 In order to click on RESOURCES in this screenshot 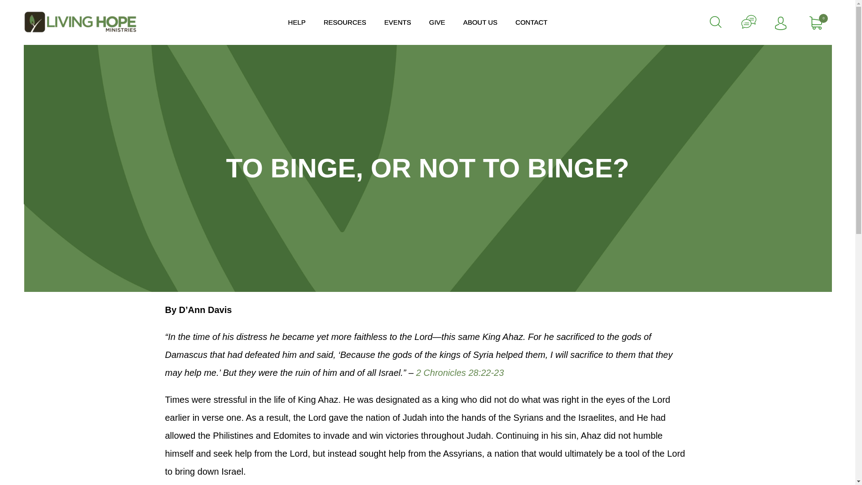, I will do `click(345, 22)`.